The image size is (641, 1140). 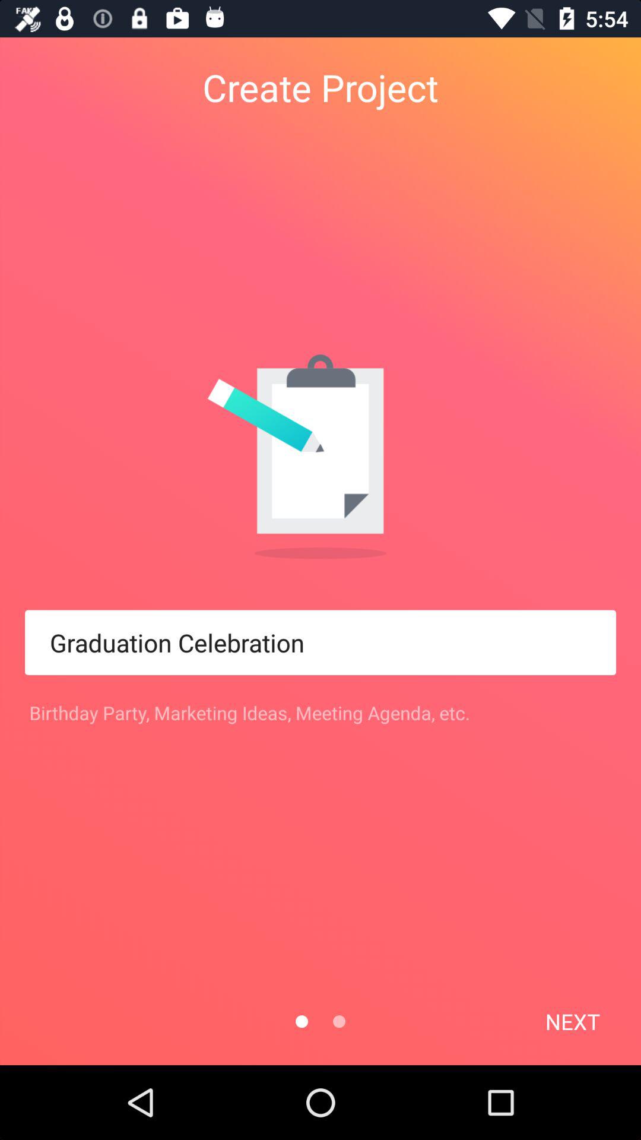 I want to click on open next at the bottom right corner, so click(x=572, y=1021).